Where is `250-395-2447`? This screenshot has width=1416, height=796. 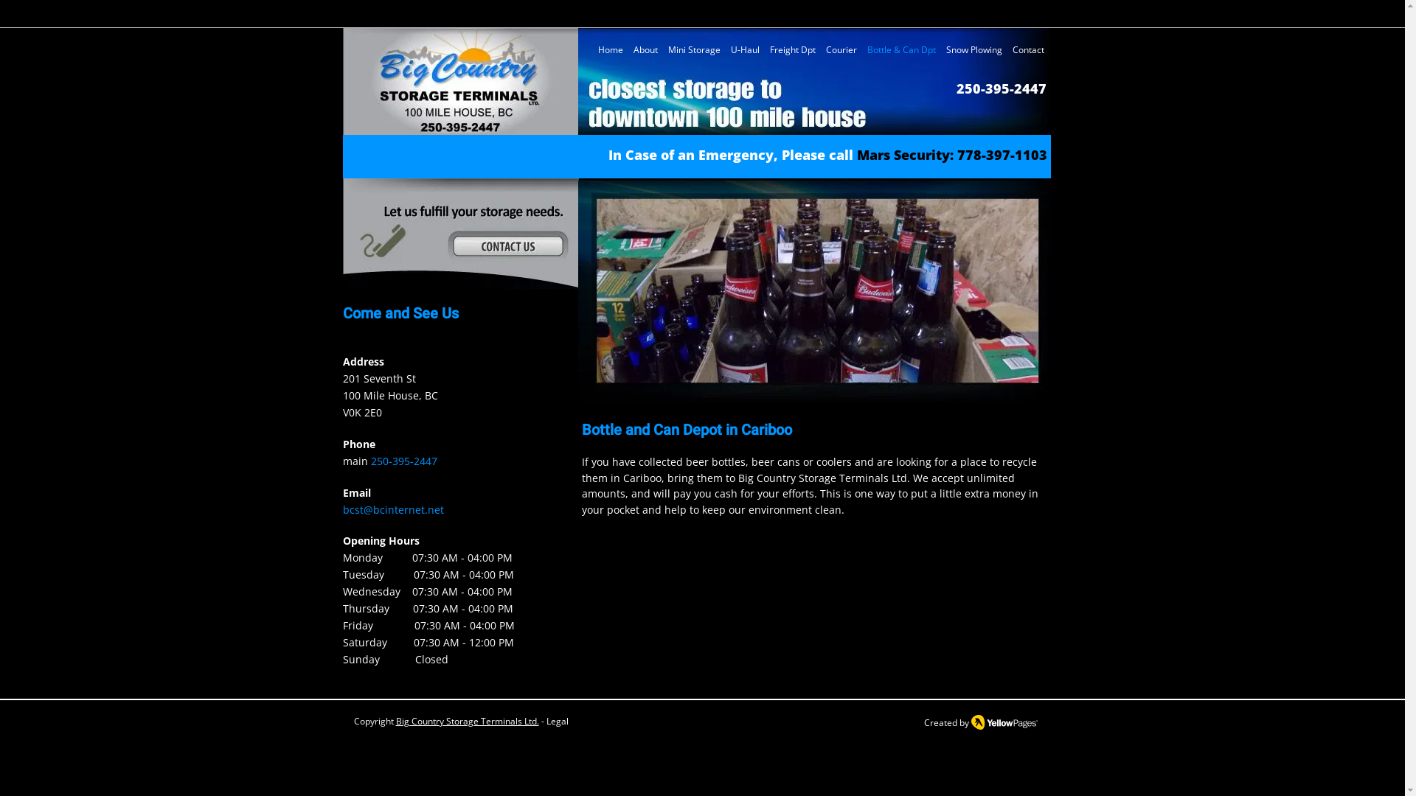
250-395-2447 is located at coordinates (403, 461).